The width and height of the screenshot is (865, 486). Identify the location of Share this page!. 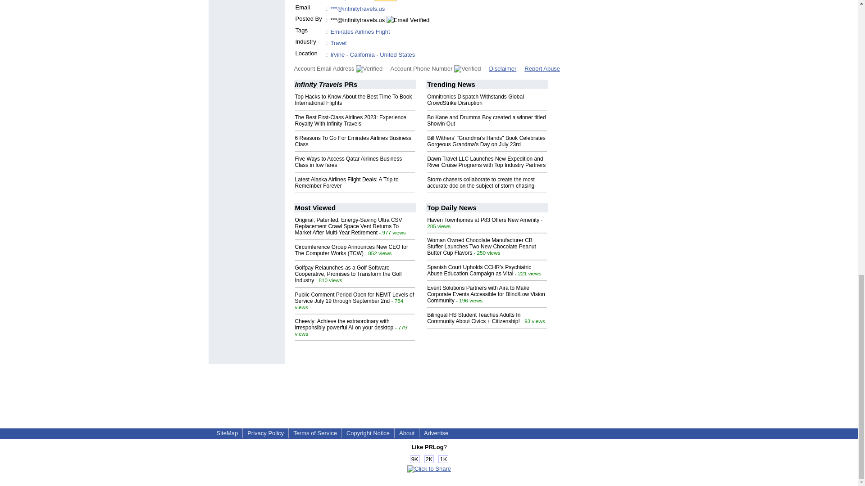
(429, 468).